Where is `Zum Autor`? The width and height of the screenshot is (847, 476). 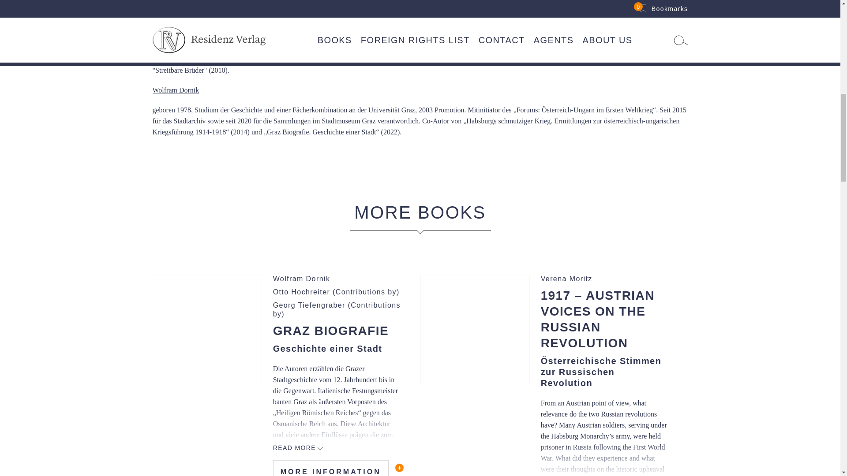
Zum Autor is located at coordinates (337, 319).